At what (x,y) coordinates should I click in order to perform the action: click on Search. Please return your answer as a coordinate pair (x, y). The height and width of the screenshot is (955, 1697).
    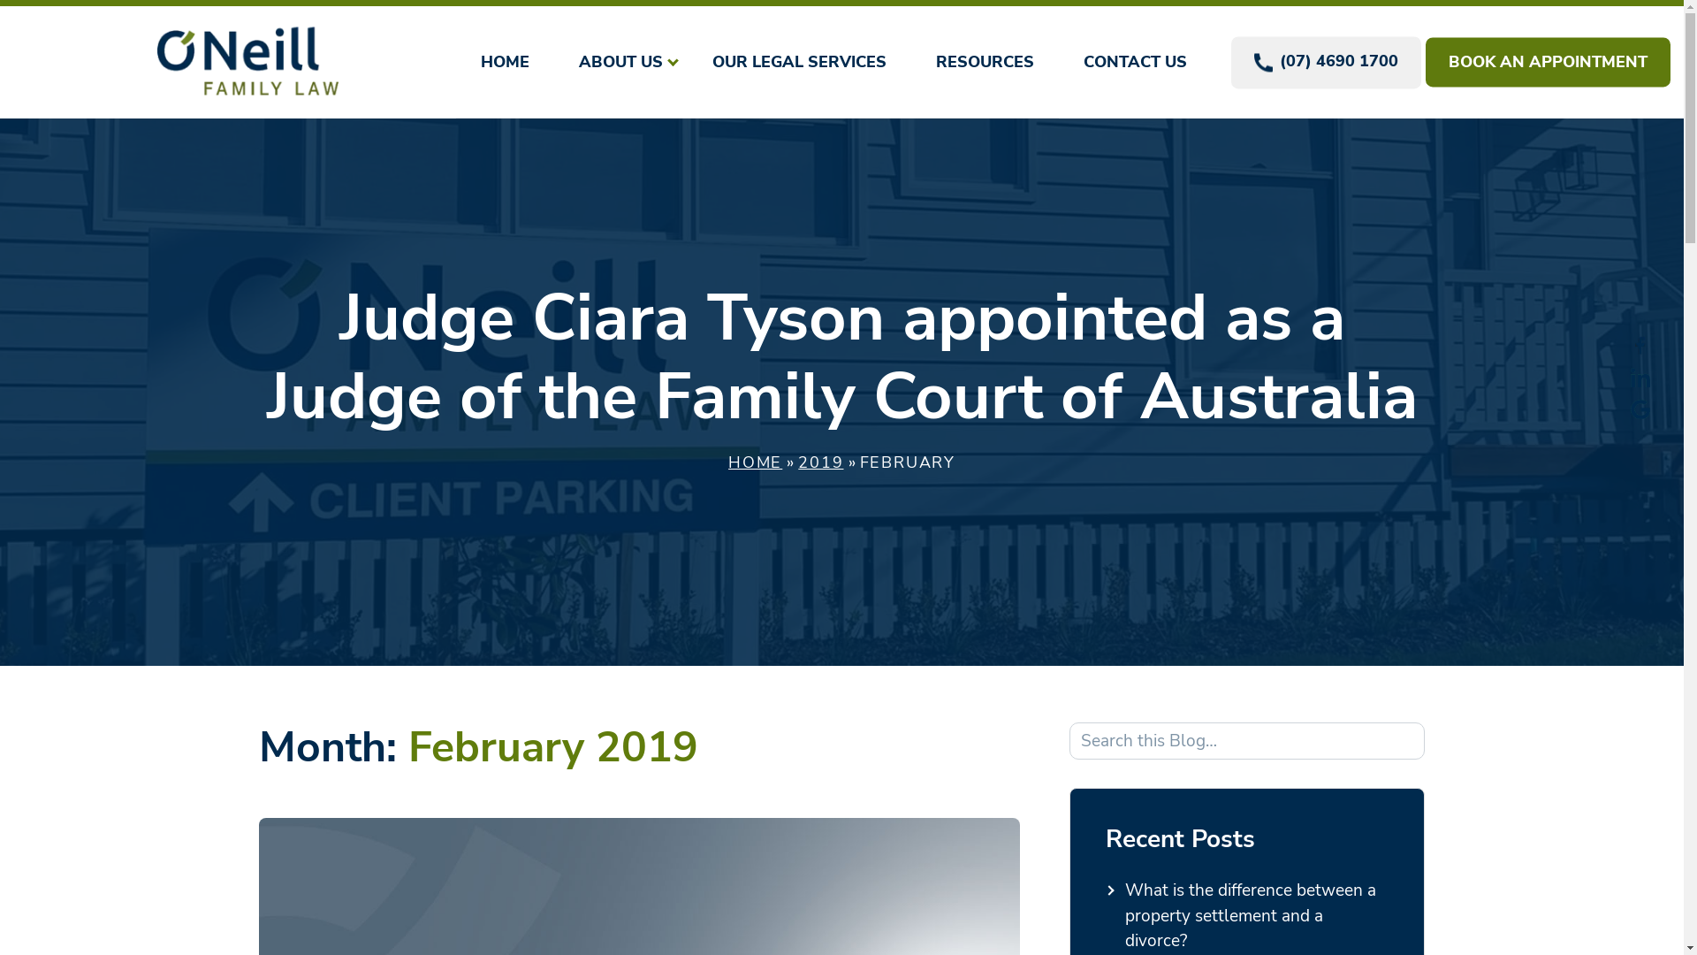
    Looking at the image, I should click on (1406, 741).